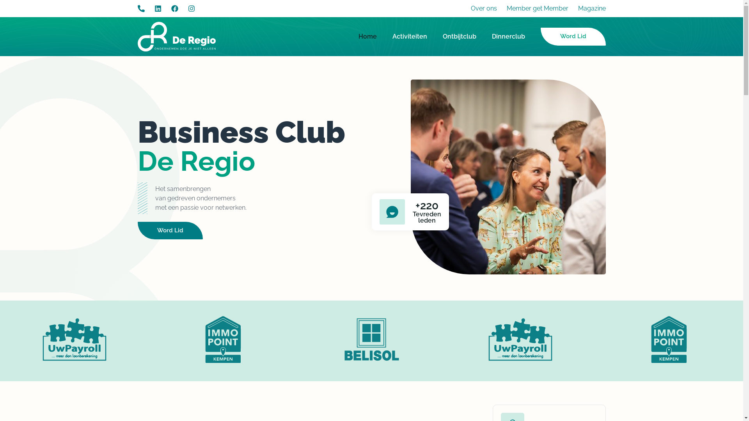  What do you see at coordinates (592, 9) in the screenshot?
I see `Magazine` at bounding box center [592, 9].